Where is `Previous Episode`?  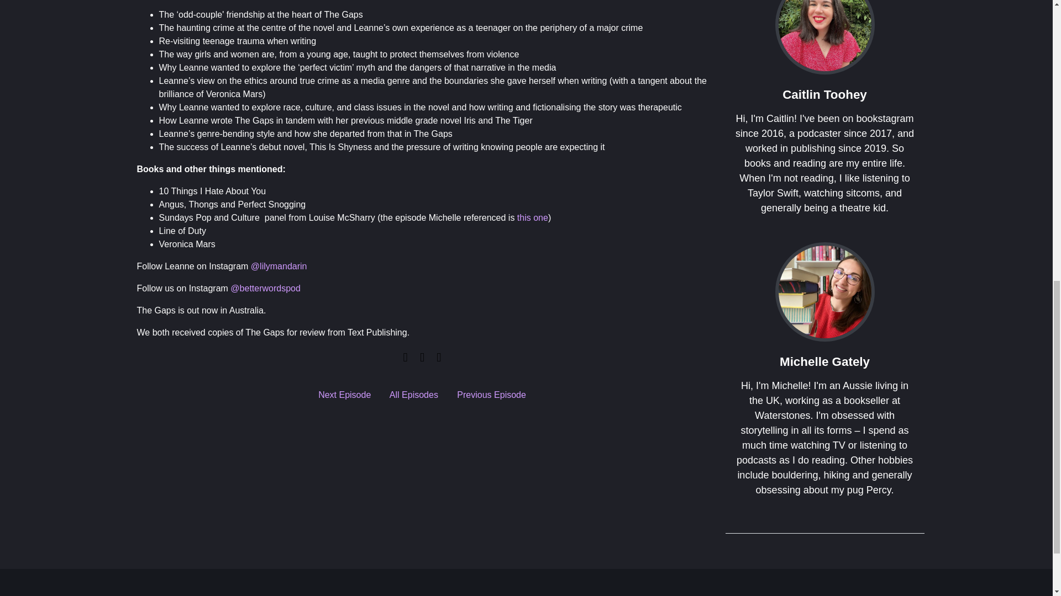
Previous Episode is located at coordinates (492, 395).